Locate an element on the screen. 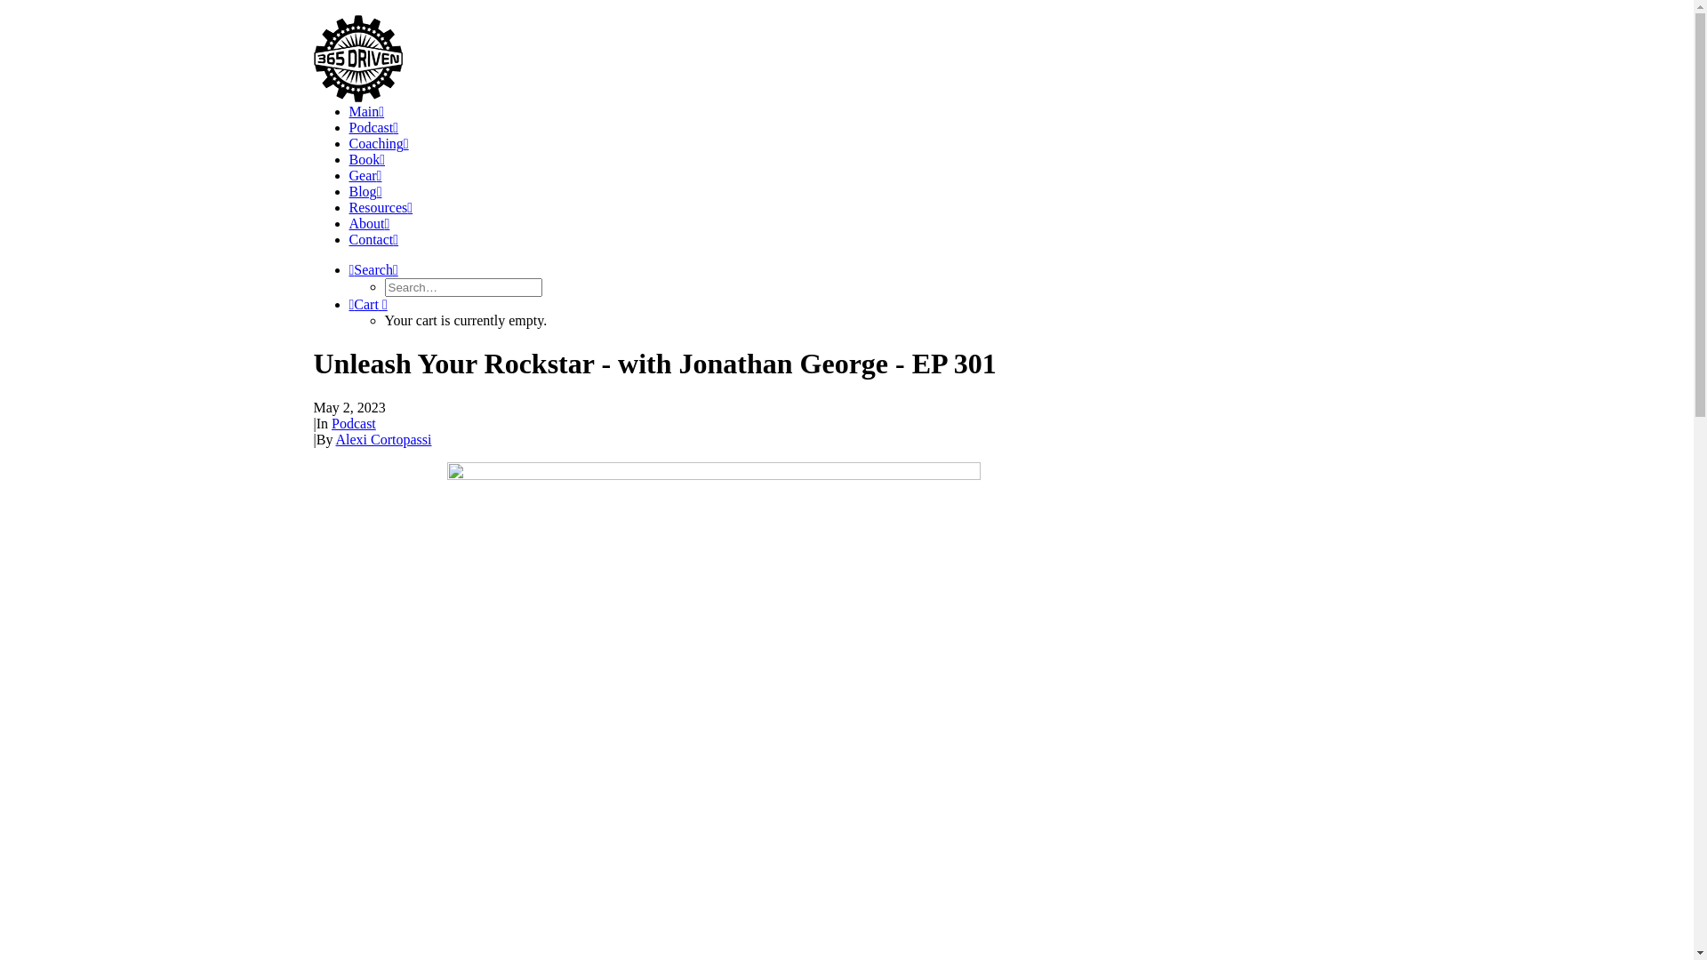  Contact is located at coordinates (373, 240).